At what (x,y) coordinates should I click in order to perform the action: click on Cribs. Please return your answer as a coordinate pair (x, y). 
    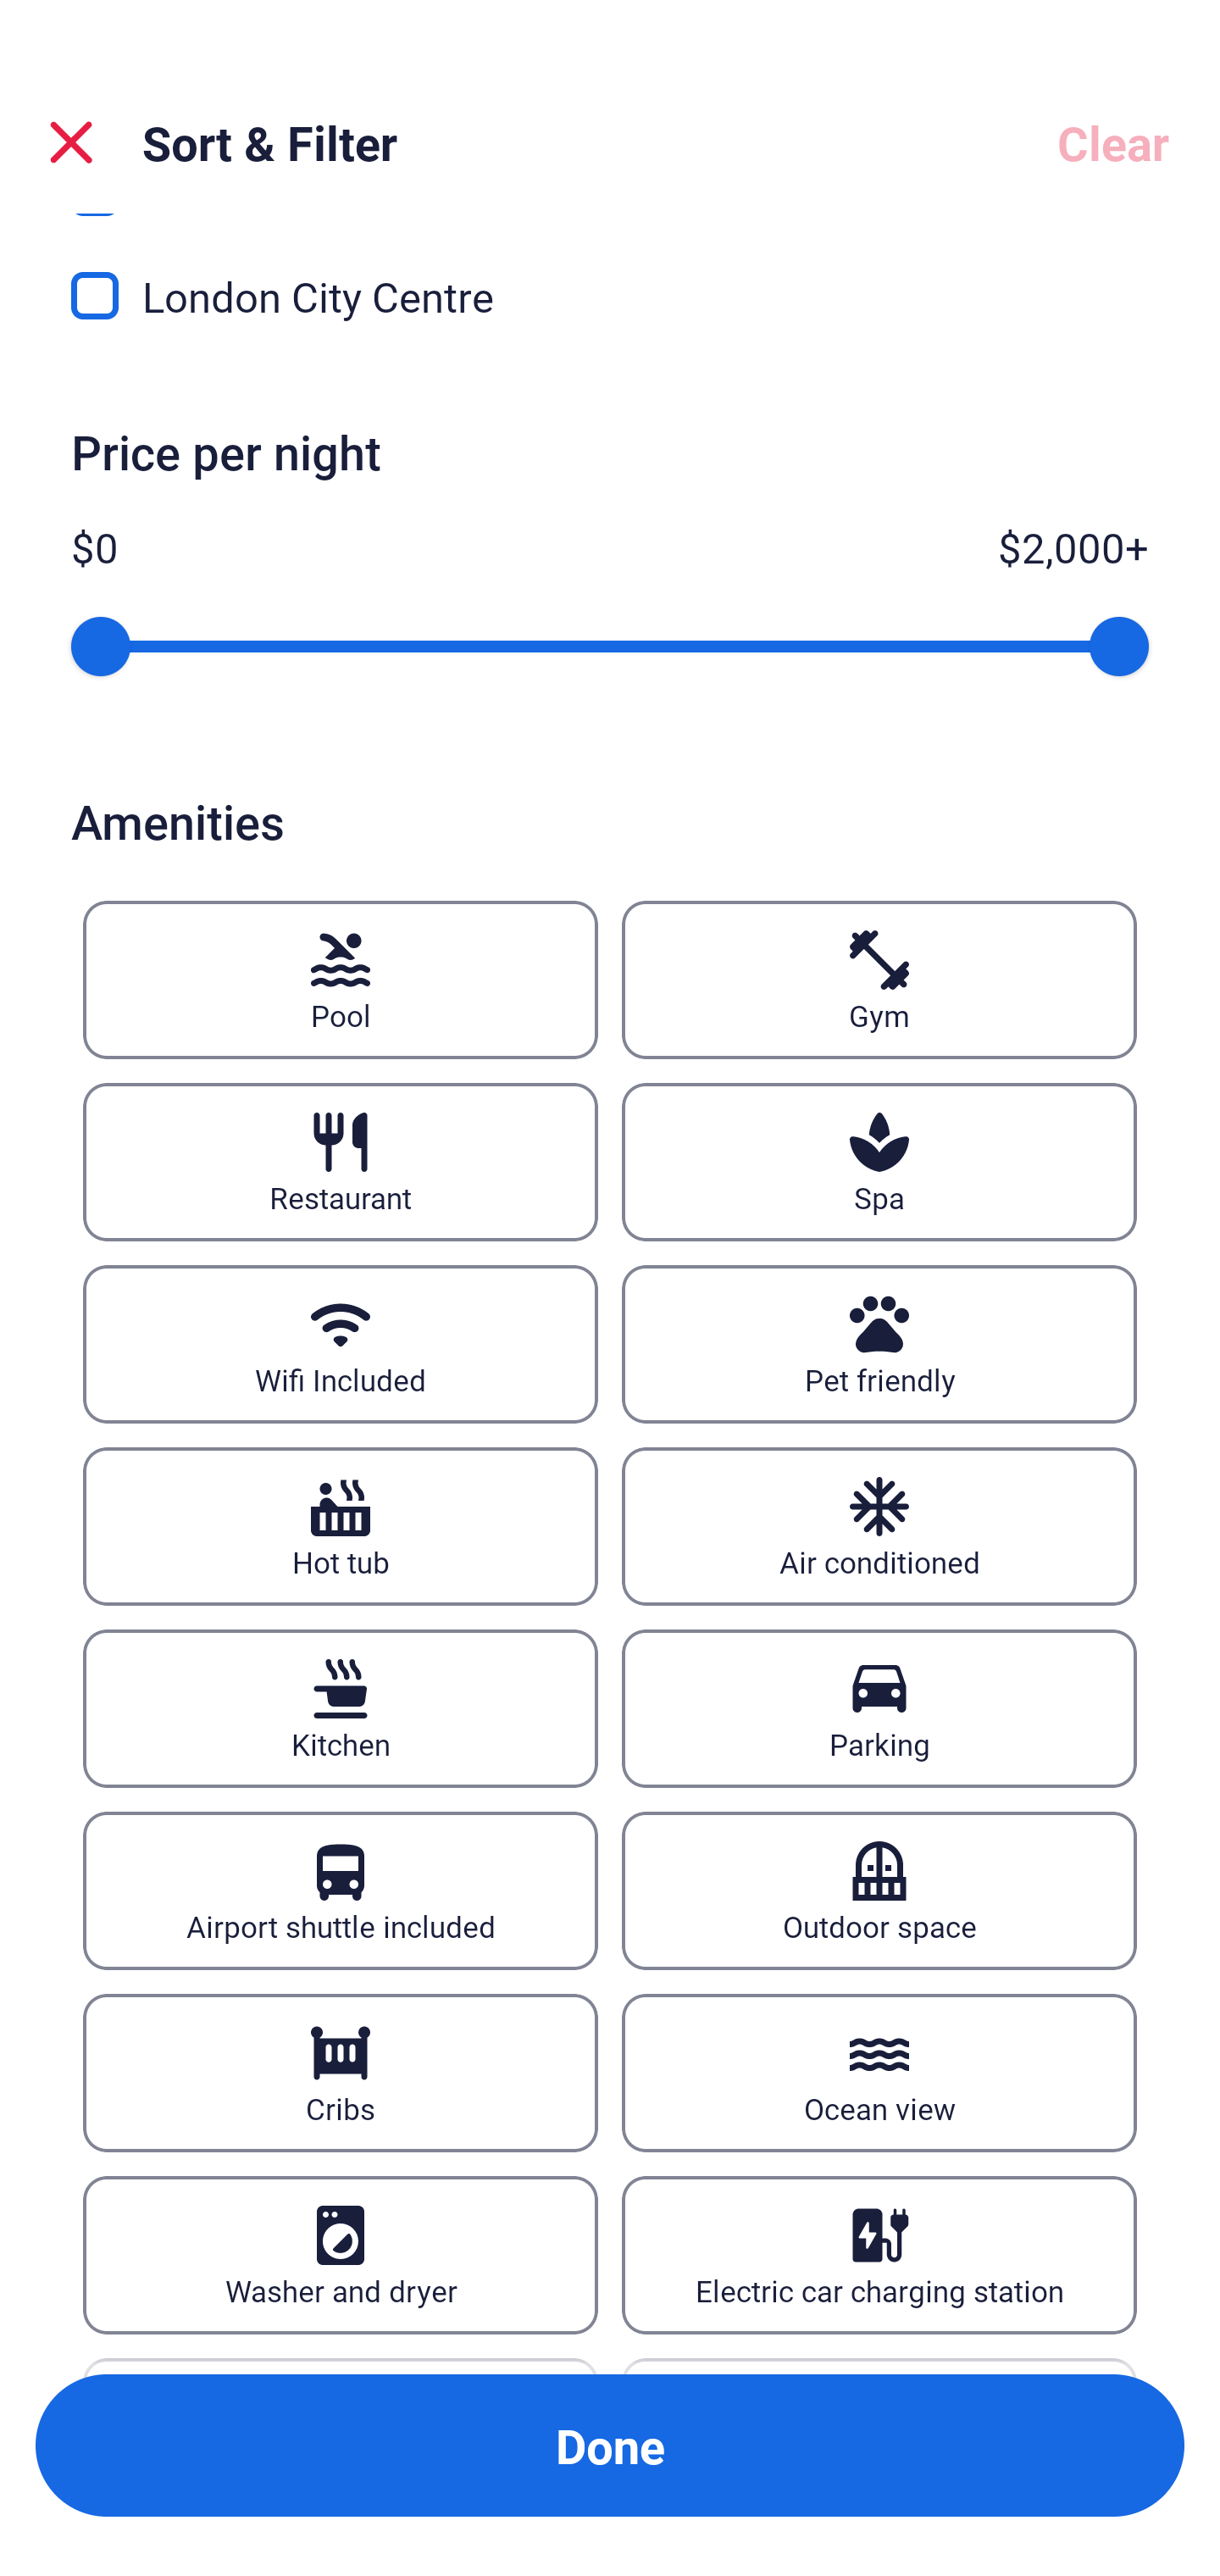
    Looking at the image, I should click on (340, 2073).